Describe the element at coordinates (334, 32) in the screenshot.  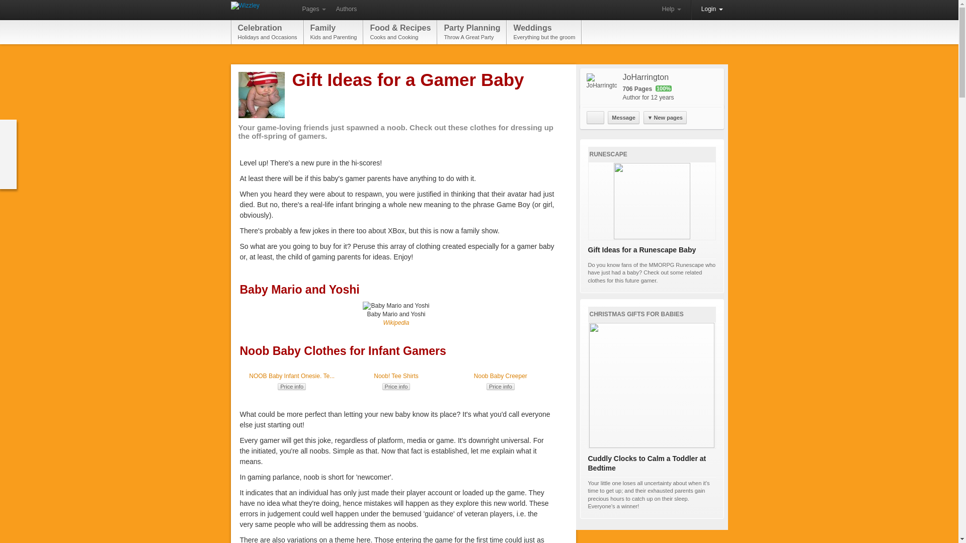
I see `Price info` at that location.